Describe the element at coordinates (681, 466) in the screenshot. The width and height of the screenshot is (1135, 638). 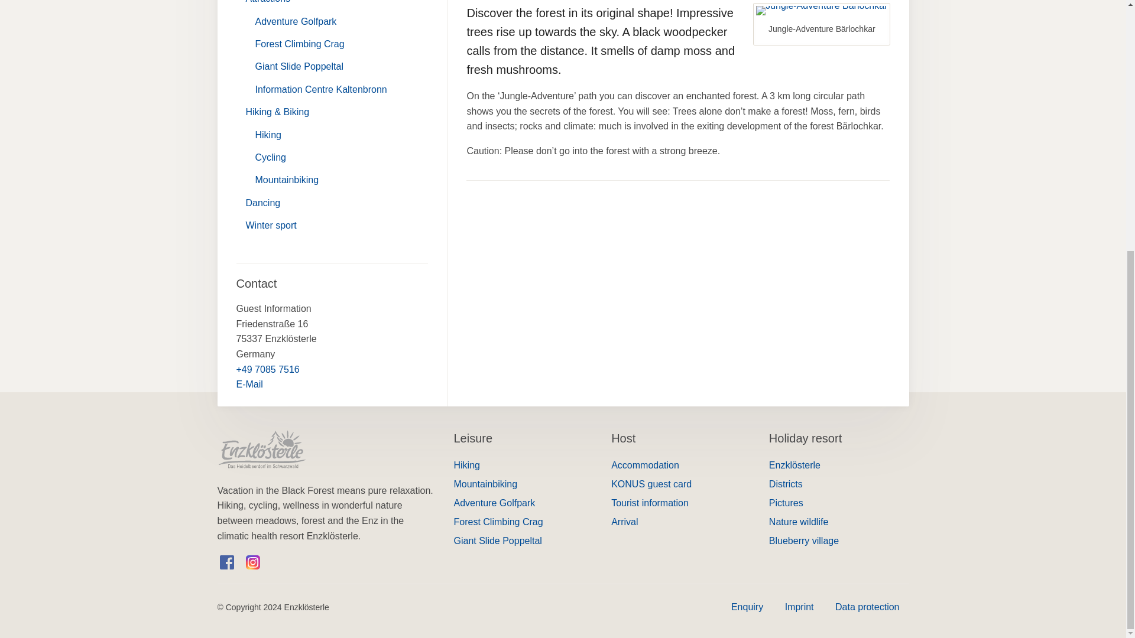
I see `External accommodation portal` at that location.